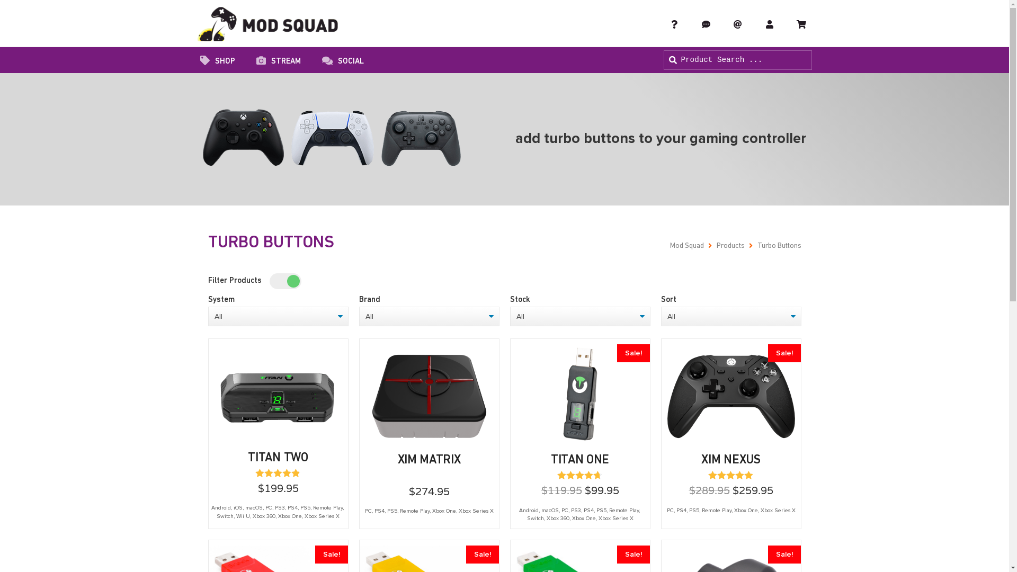 The width and height of the screenshot is (1017, 572). What do you see at coordinates (305, 508) in the screenshot?
I see `PS5` at bounding box center [305, 508].